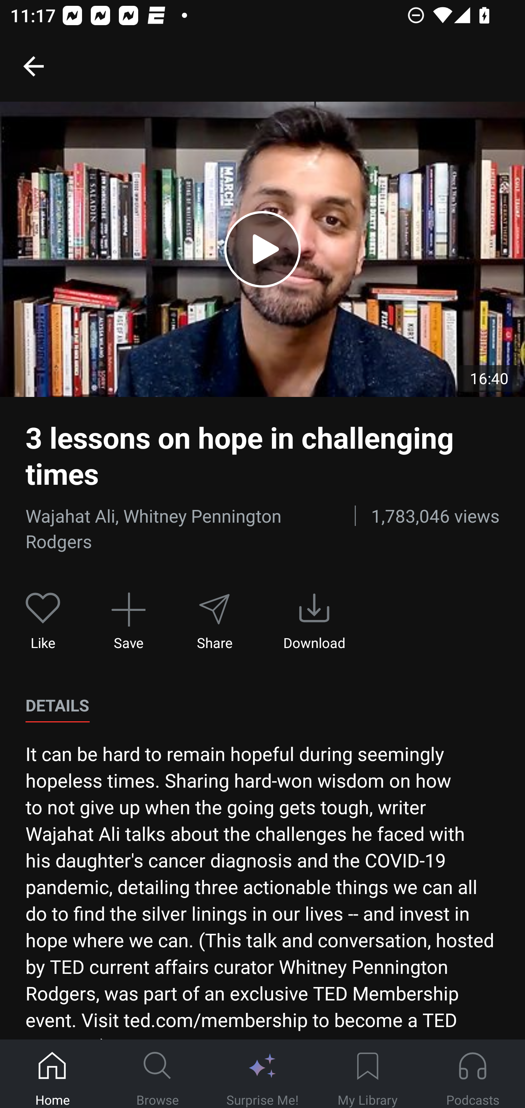  Describe the element at coordinates (33, 66) in the screenshot. I see `Go back` at that location.